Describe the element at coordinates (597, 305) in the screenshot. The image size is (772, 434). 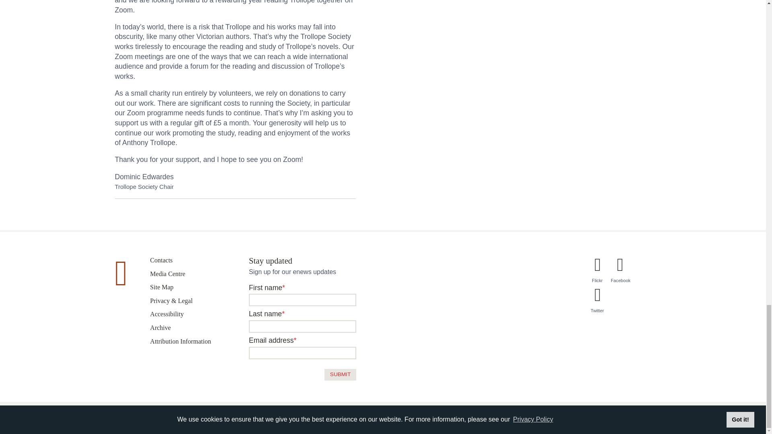
I see `Follow us on Twitter` at that location.